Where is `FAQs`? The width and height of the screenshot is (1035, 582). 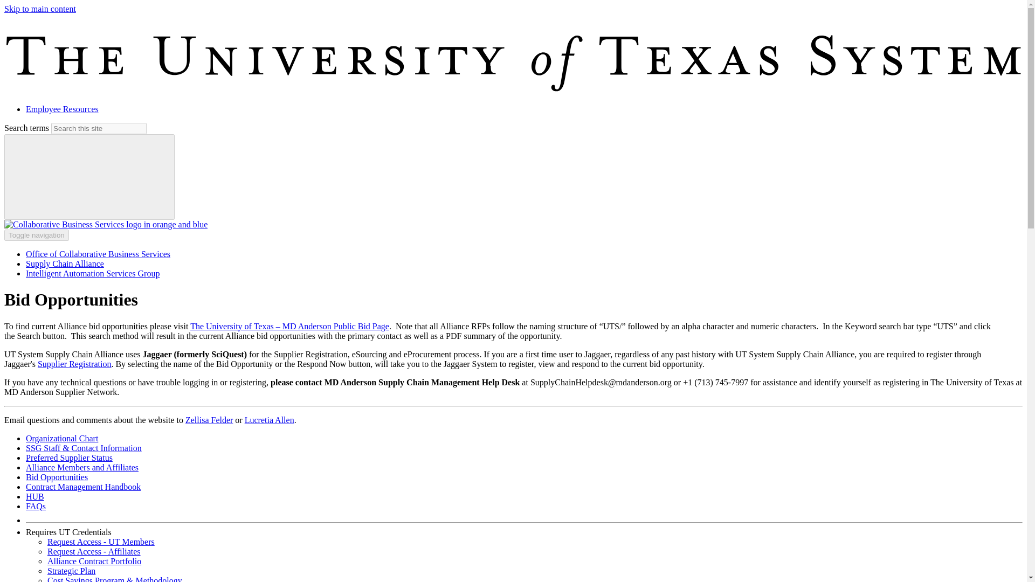 FAQs is located at coordinates (36, 506).